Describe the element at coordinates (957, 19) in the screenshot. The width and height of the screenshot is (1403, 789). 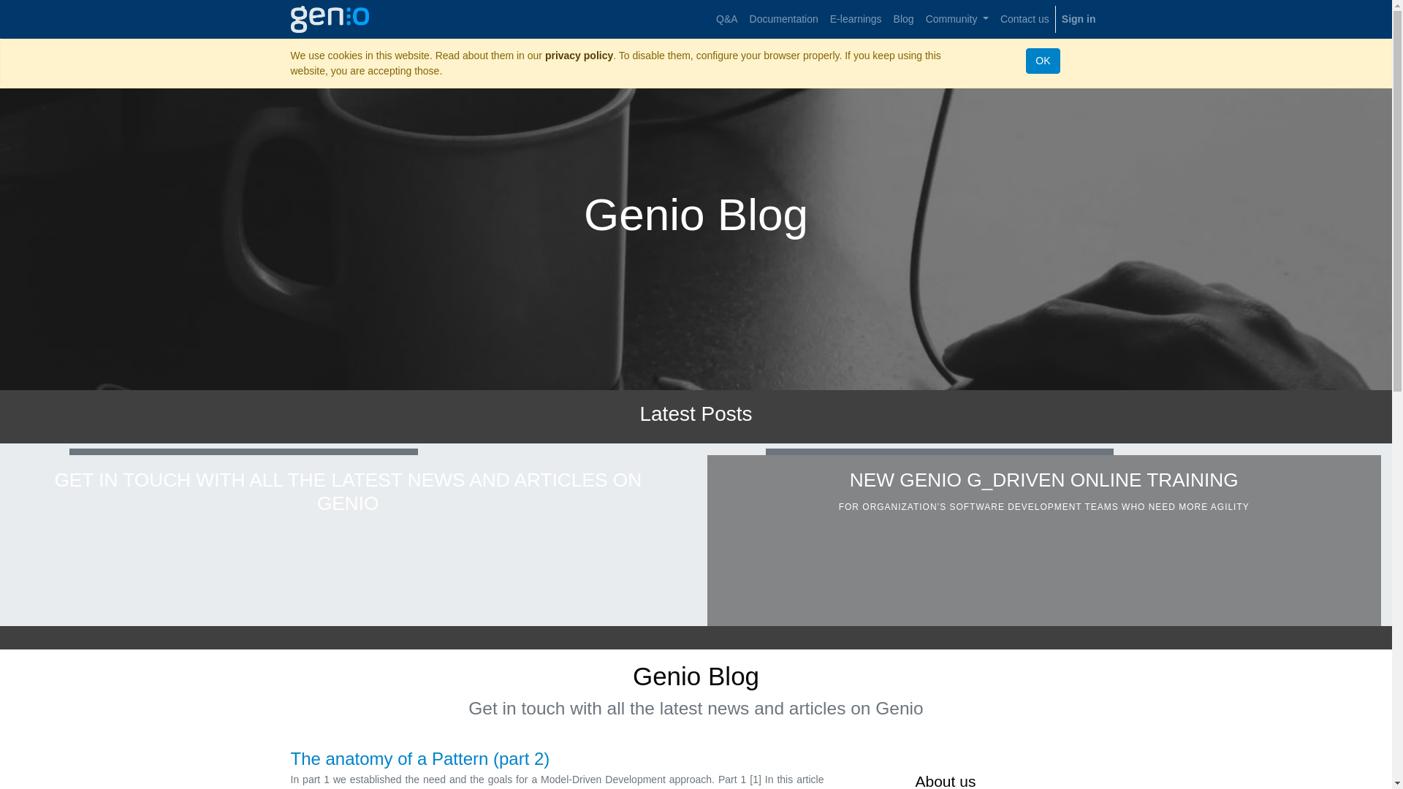
I see `Community` at that location.